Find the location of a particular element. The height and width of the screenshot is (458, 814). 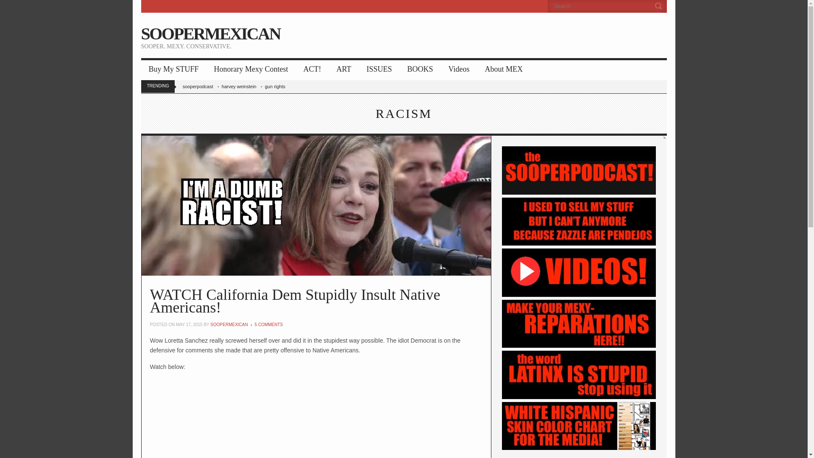

gun rights is located at coordinates (279, 86).